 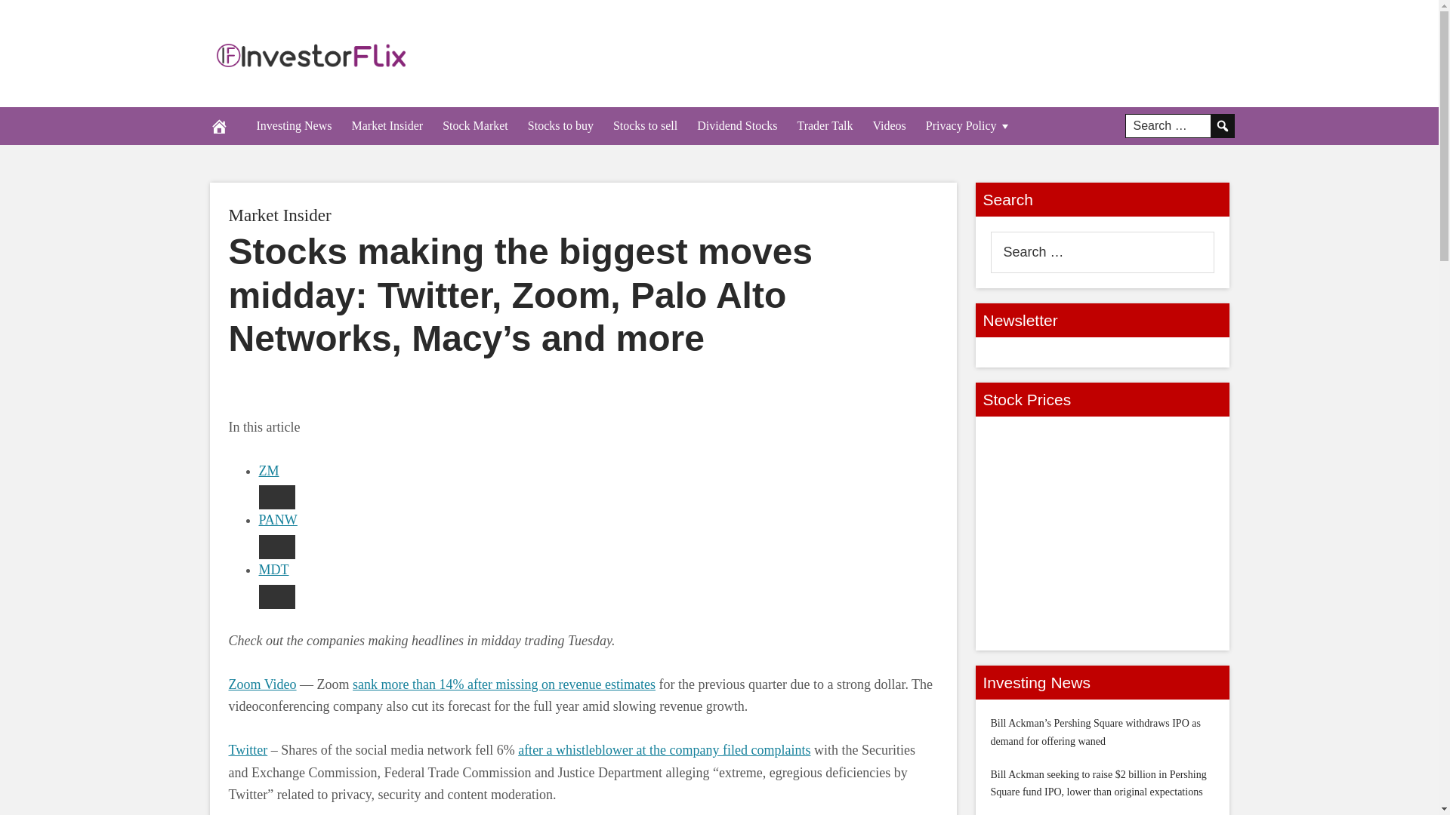 I want to click on Dividend Stocks, so click(x=737, y=125).